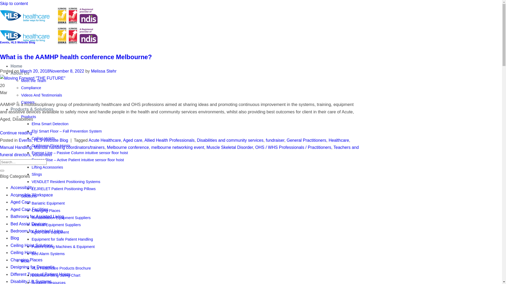  Describe the element at coordinates (66, 182) in the screenshot. I see `VENDLET Resident Positioning Systems` at that location.